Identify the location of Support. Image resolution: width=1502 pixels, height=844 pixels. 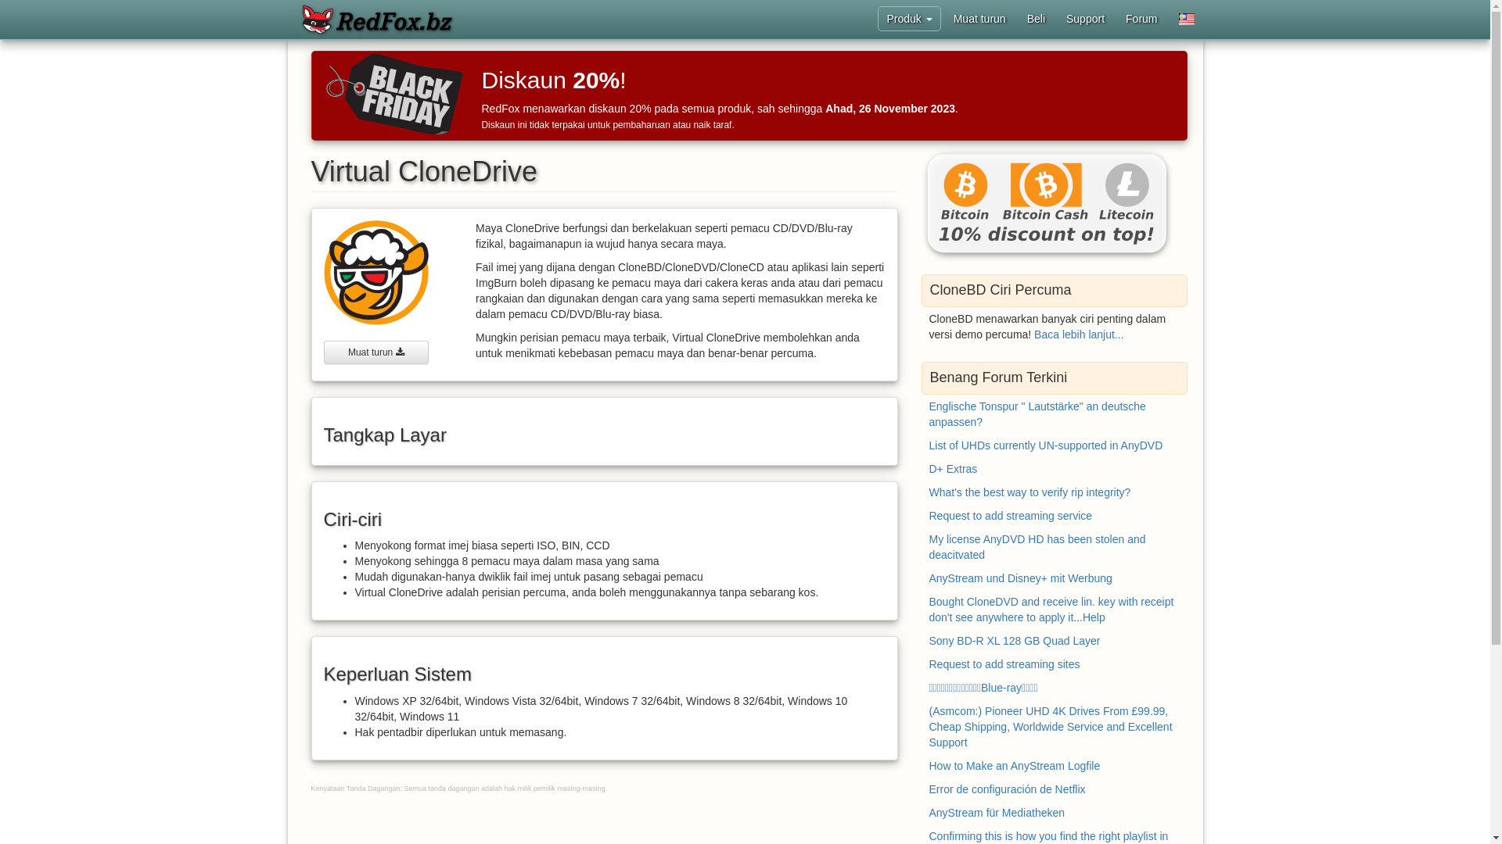
(1086, 19).